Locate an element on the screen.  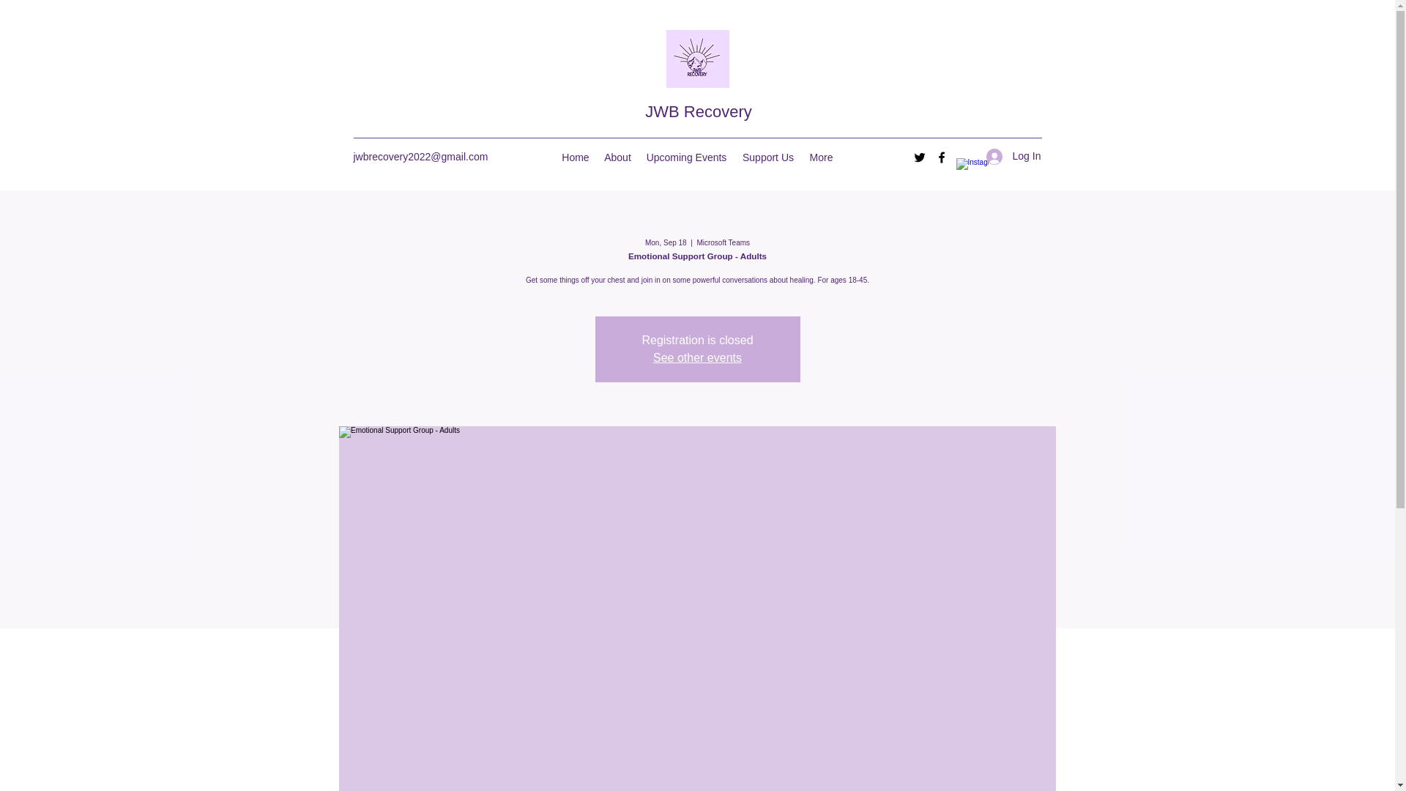
Home is located at coordinates (575, 157).